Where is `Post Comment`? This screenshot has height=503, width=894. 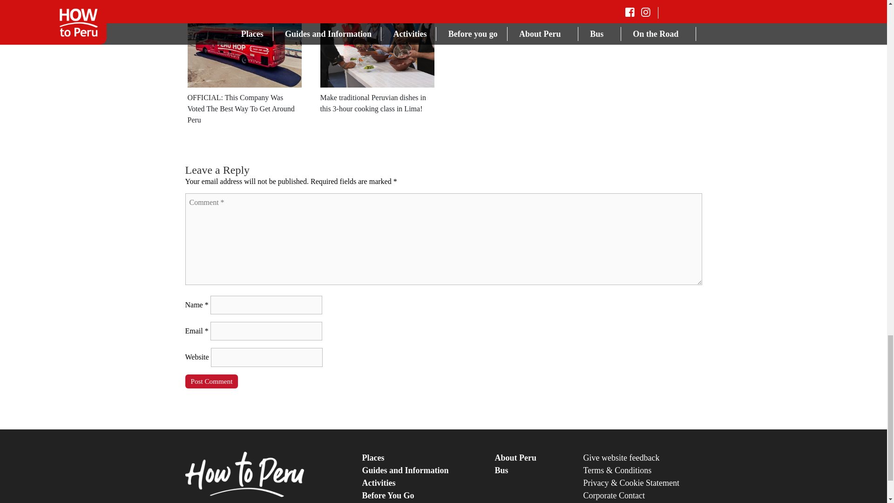
Post Comment is located at coordinates (211, 381).